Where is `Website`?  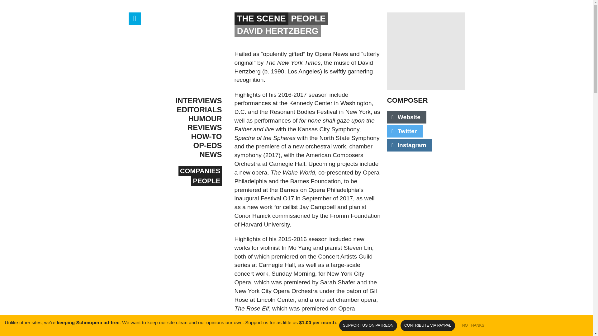
Website is located at coordinates (406, 117).